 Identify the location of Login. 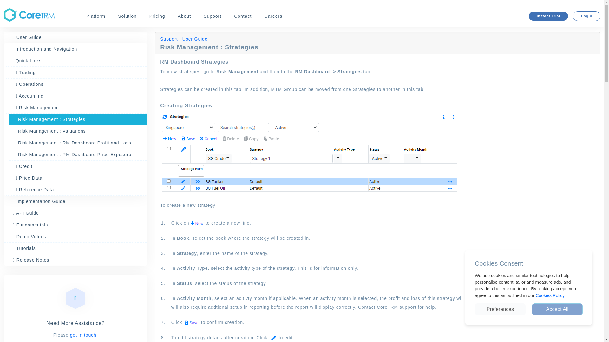
(587, 16).